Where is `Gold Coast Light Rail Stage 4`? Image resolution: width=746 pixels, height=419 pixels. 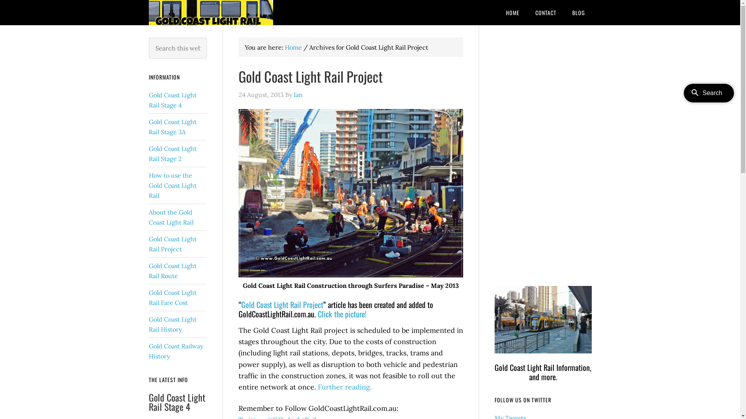
Gold Coast Light Rail Stage 4 is located at coordinates (176, 402).